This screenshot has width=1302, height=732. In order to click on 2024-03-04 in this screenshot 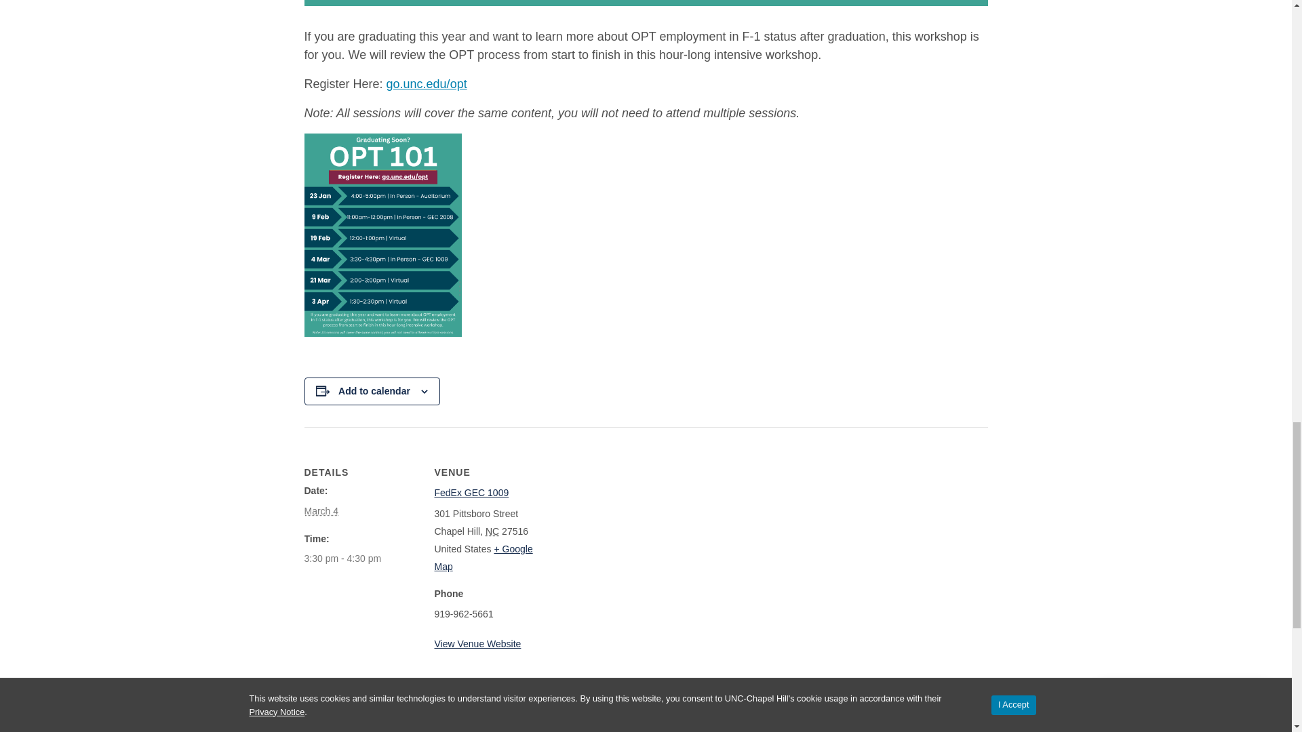, I will do `click(321, 510)`.